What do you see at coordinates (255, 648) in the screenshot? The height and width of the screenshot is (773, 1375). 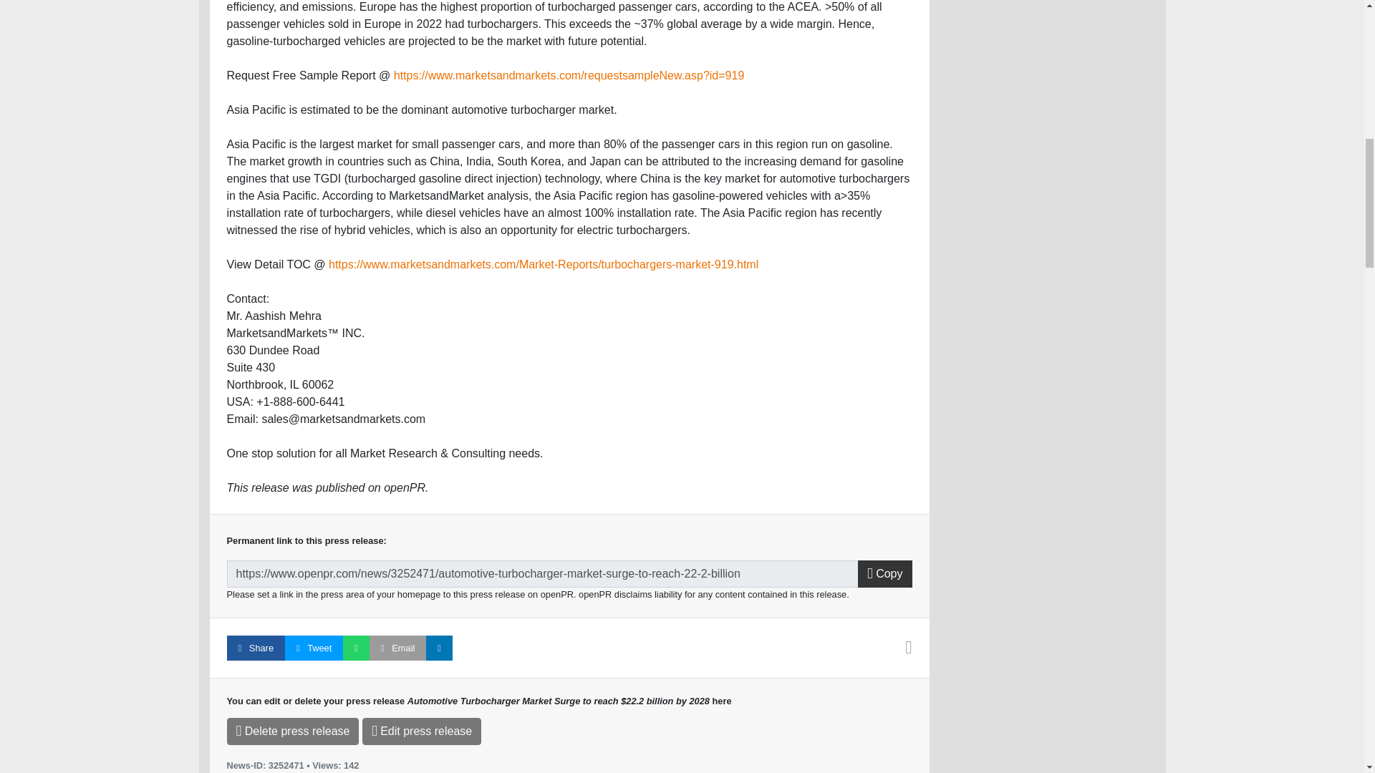 I see `Facebook` at bounding box center [255, 648].